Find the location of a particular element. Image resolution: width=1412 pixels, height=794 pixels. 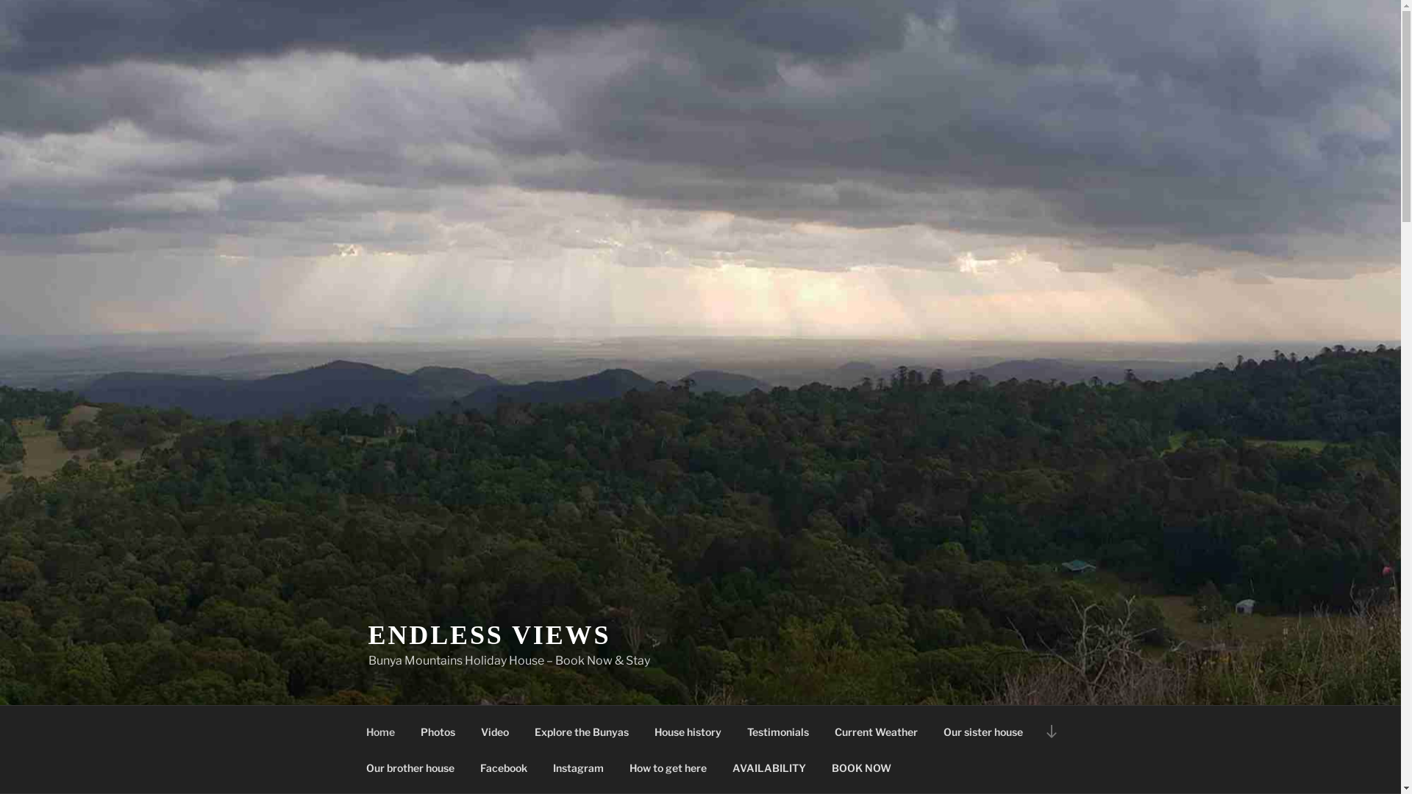

Photos is located at coordinates (438, 731).